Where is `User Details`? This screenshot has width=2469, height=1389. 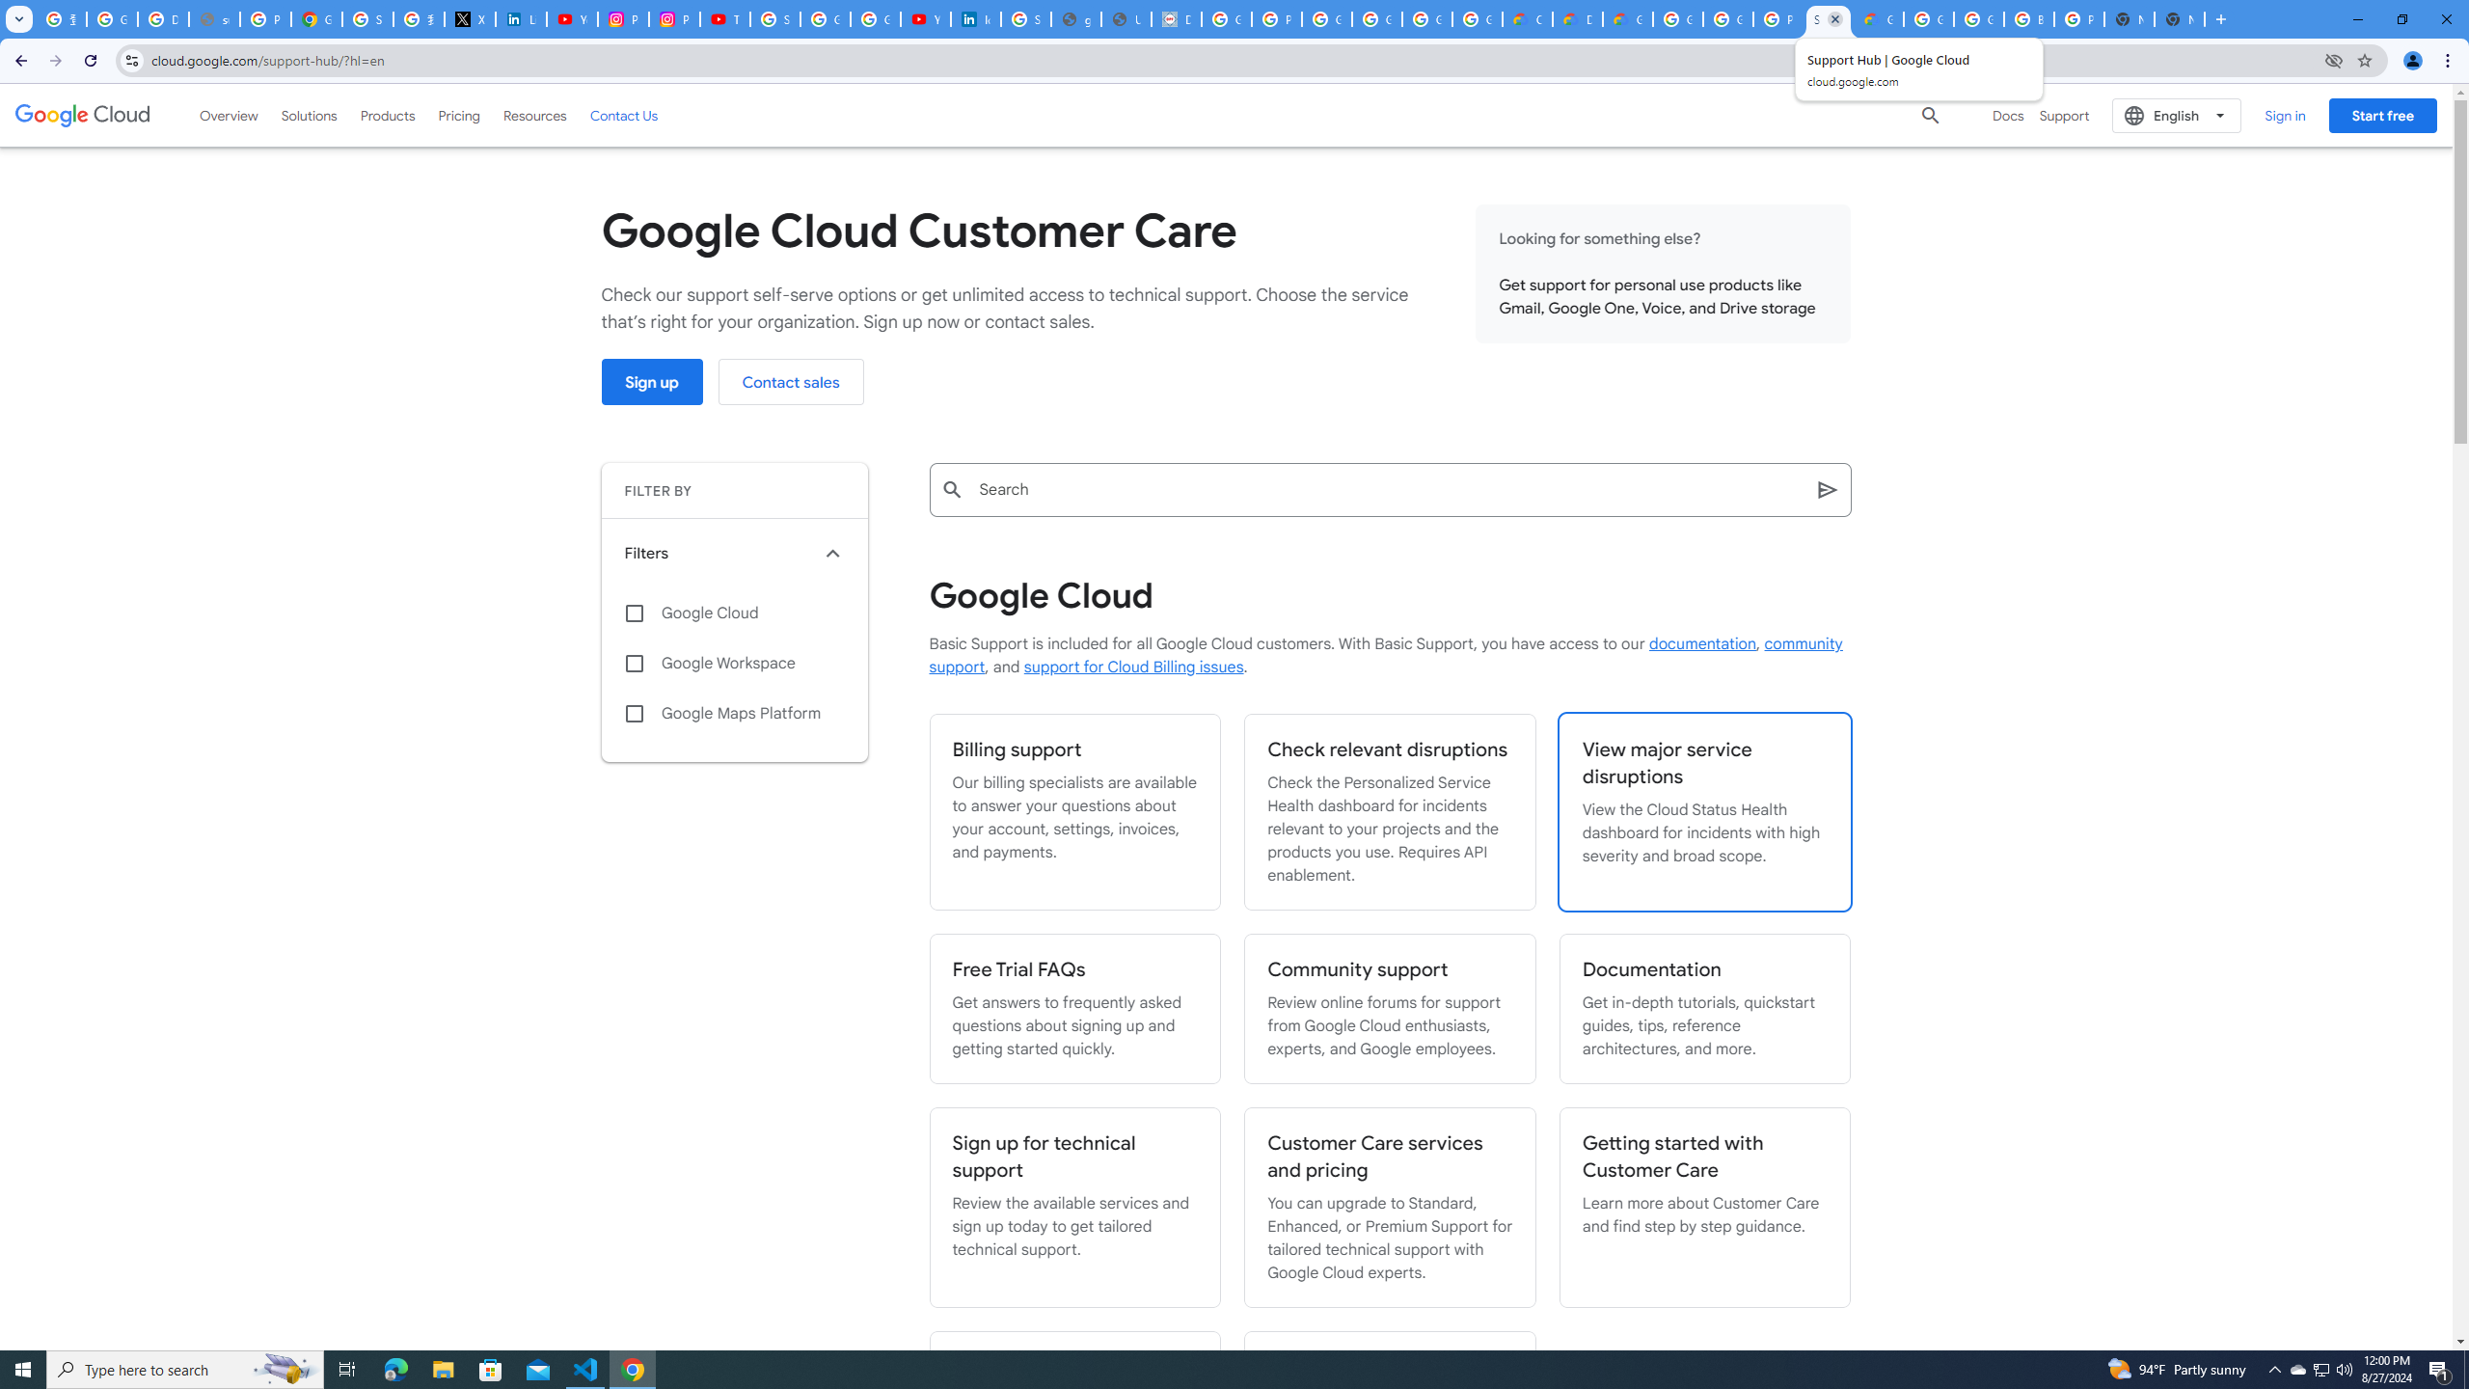
User Details is located at coordinates (1126, 19).